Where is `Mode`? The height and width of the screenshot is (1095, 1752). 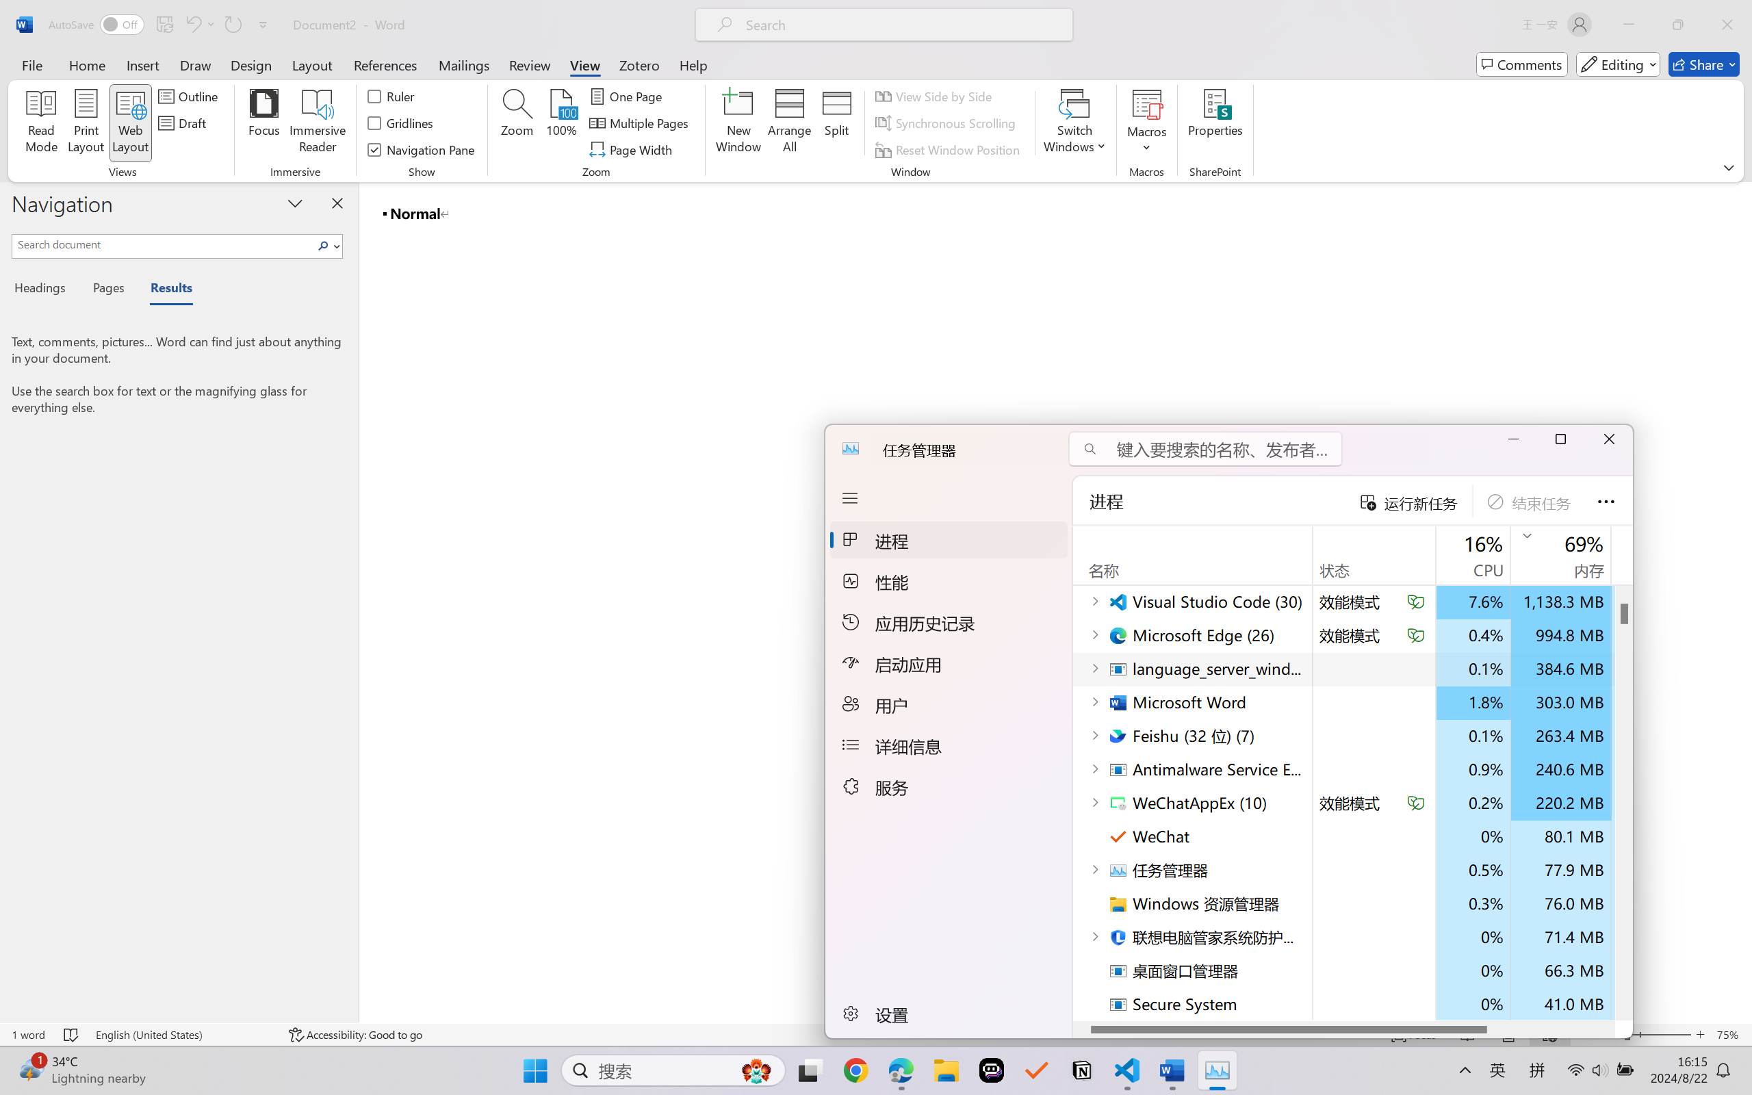
Mode is located at coordinates (1619, 64).